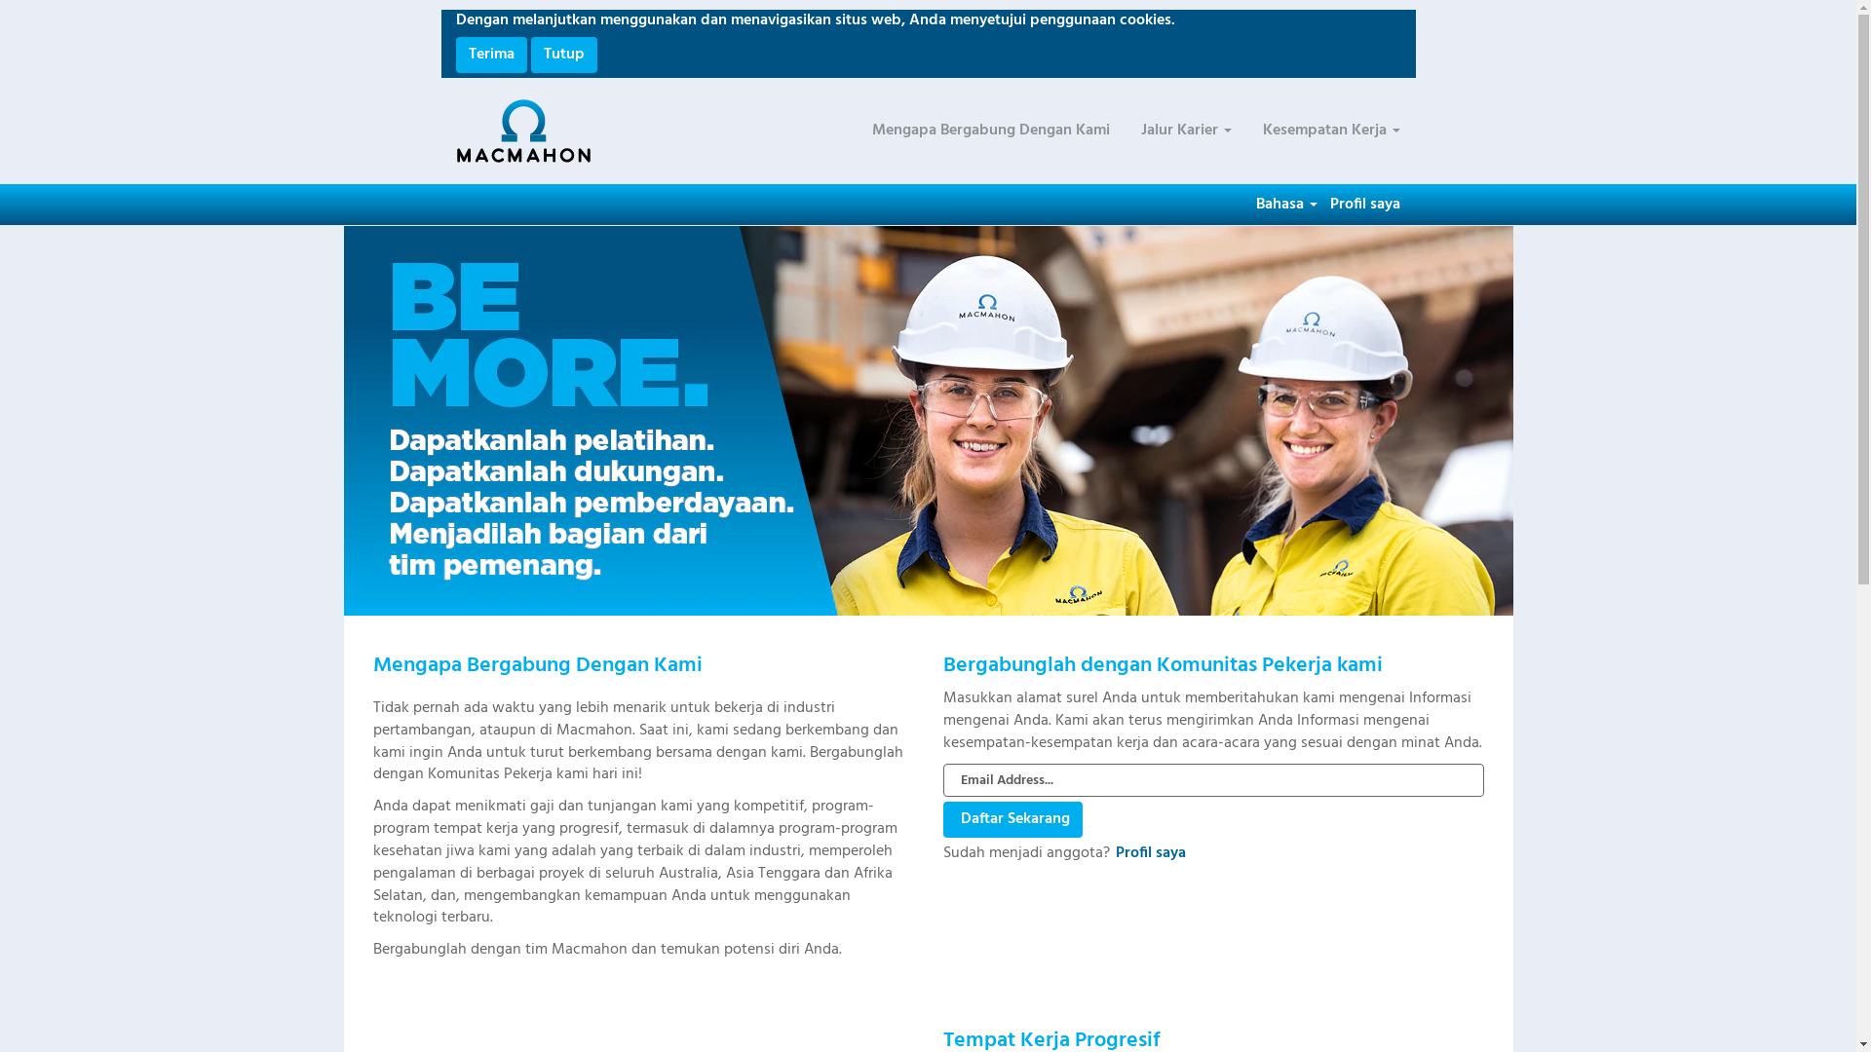 This screenshot has width=1871, height=1052. I want to click on Macmahon, so click(524, 131).